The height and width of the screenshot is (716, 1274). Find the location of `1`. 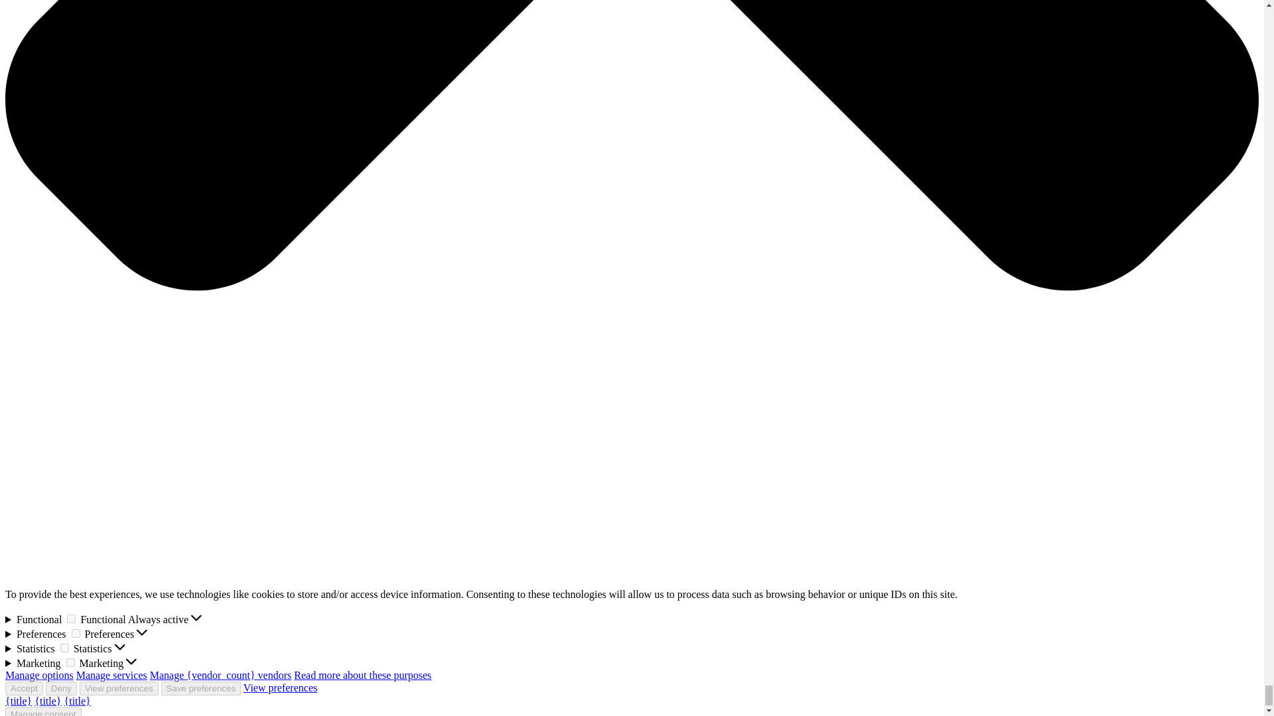

1 is located at coordinates (70, 662).